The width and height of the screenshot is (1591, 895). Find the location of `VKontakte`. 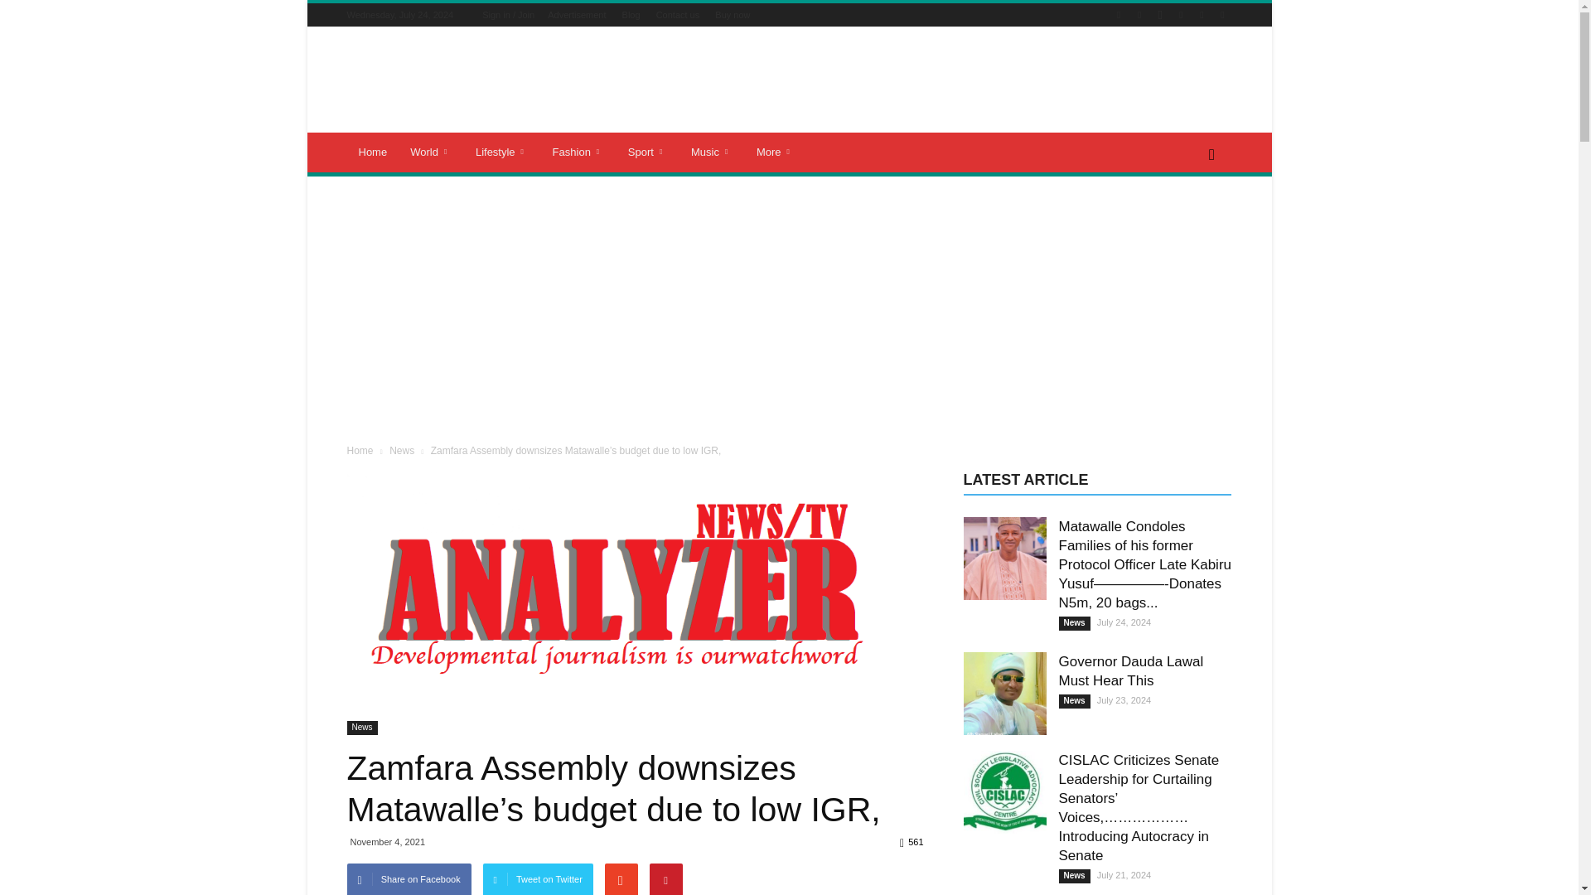

VKontakte is located at coordinates (1221, 15).